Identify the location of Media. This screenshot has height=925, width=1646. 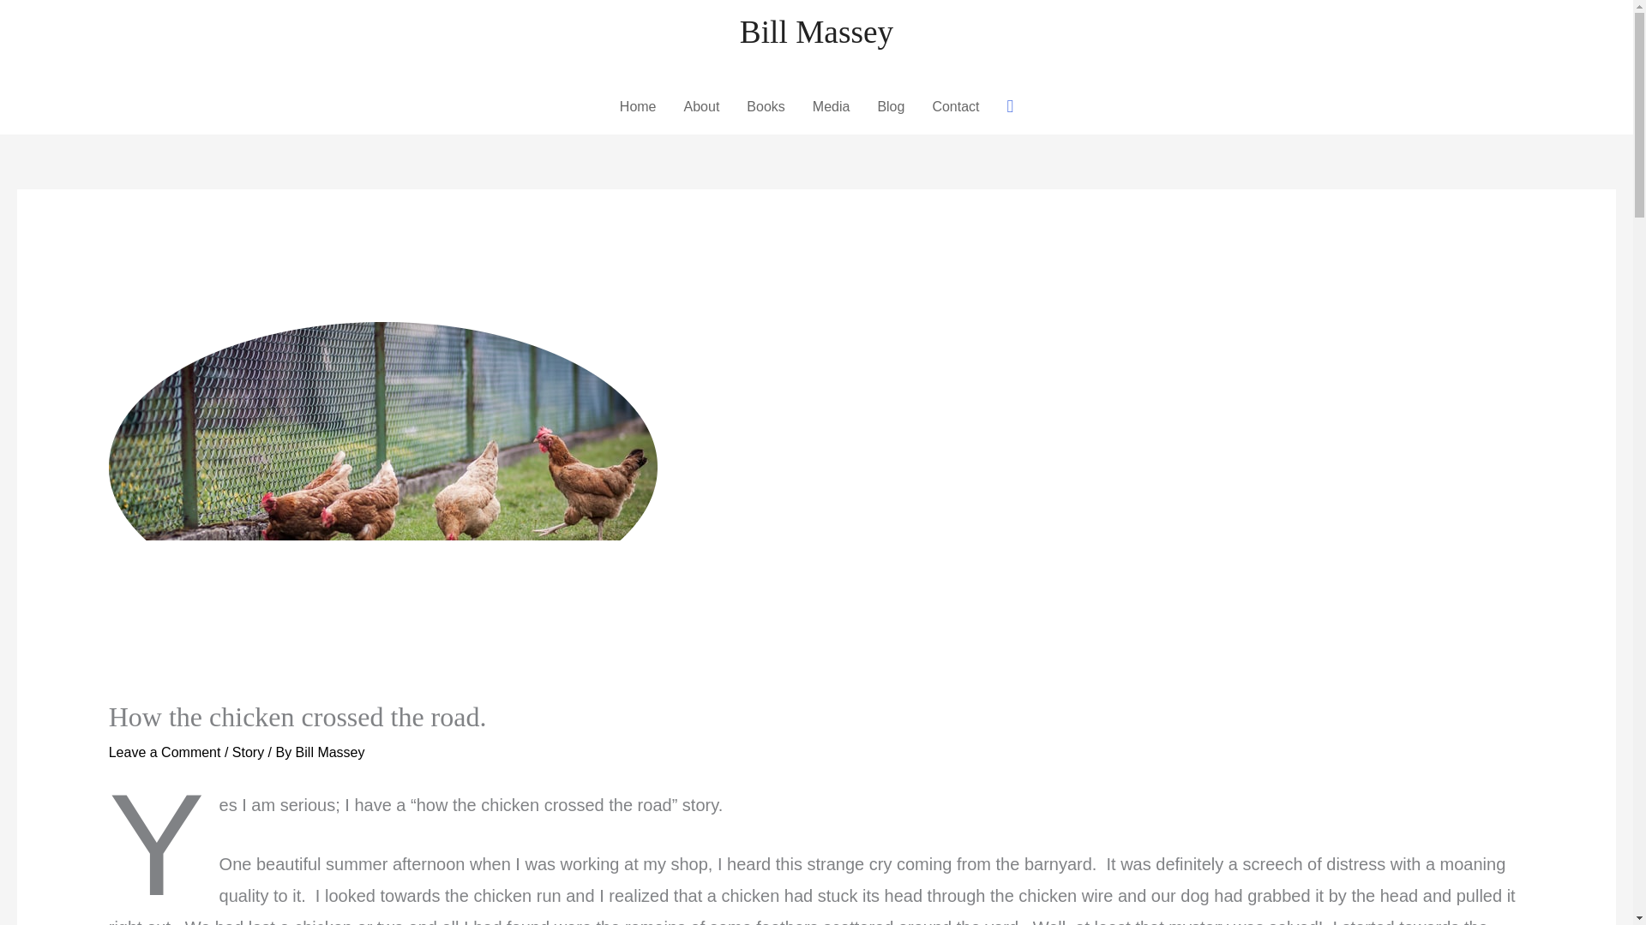
(832, 106).